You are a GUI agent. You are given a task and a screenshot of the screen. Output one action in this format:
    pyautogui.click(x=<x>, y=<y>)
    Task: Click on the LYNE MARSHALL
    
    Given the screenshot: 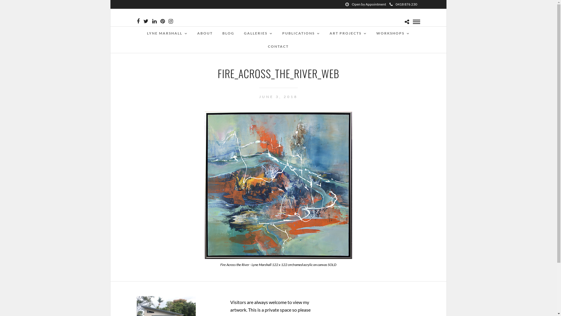 What is the action you would take?
    pyautogui.click(x=167, y=33)
    